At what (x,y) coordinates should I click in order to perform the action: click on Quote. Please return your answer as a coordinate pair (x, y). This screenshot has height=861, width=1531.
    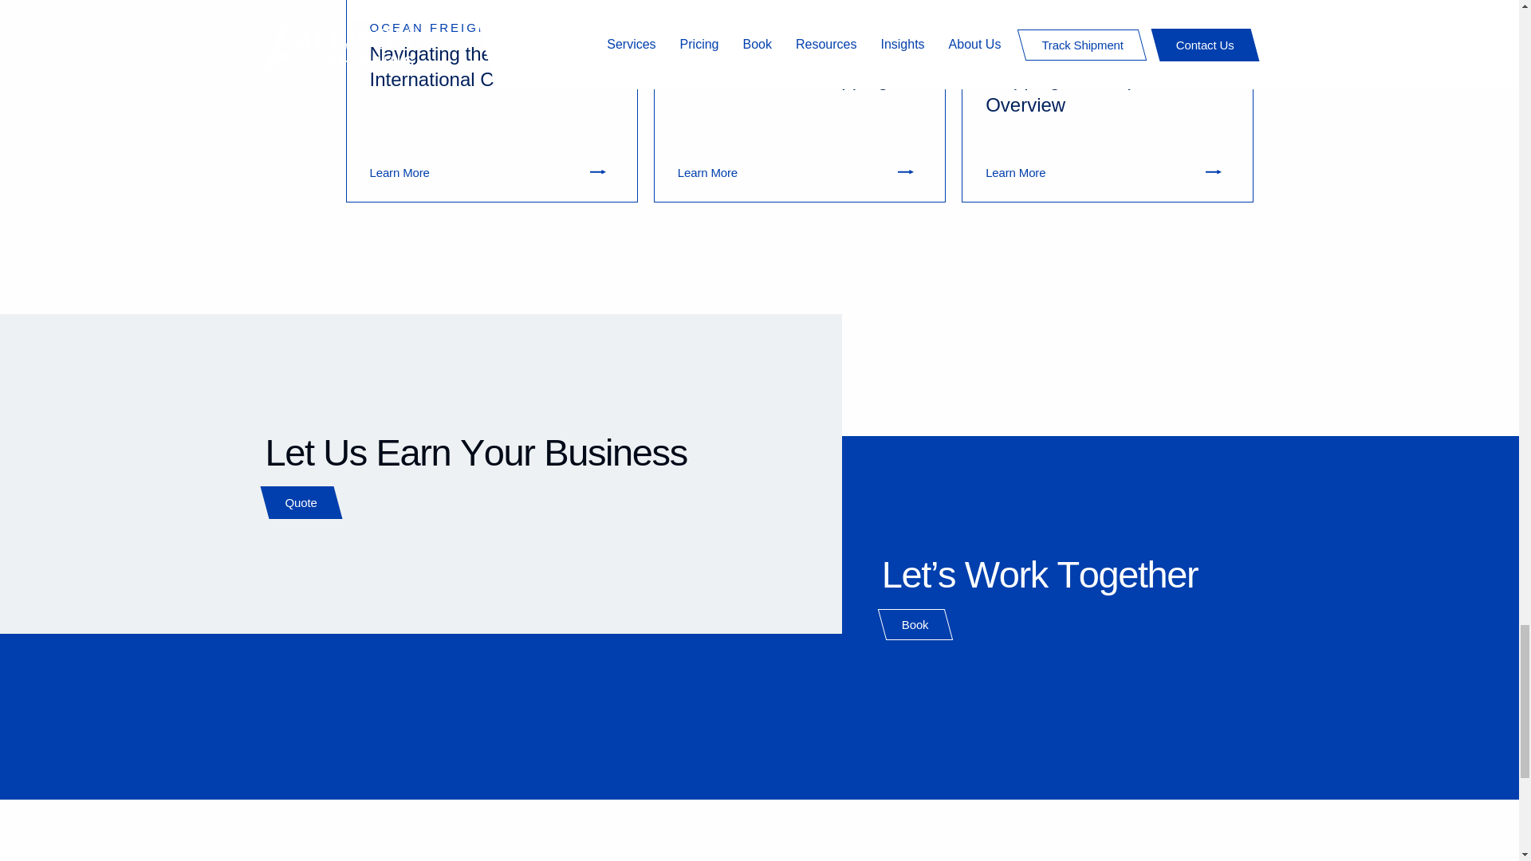
    Looking at the image, I should click on (301, 502).